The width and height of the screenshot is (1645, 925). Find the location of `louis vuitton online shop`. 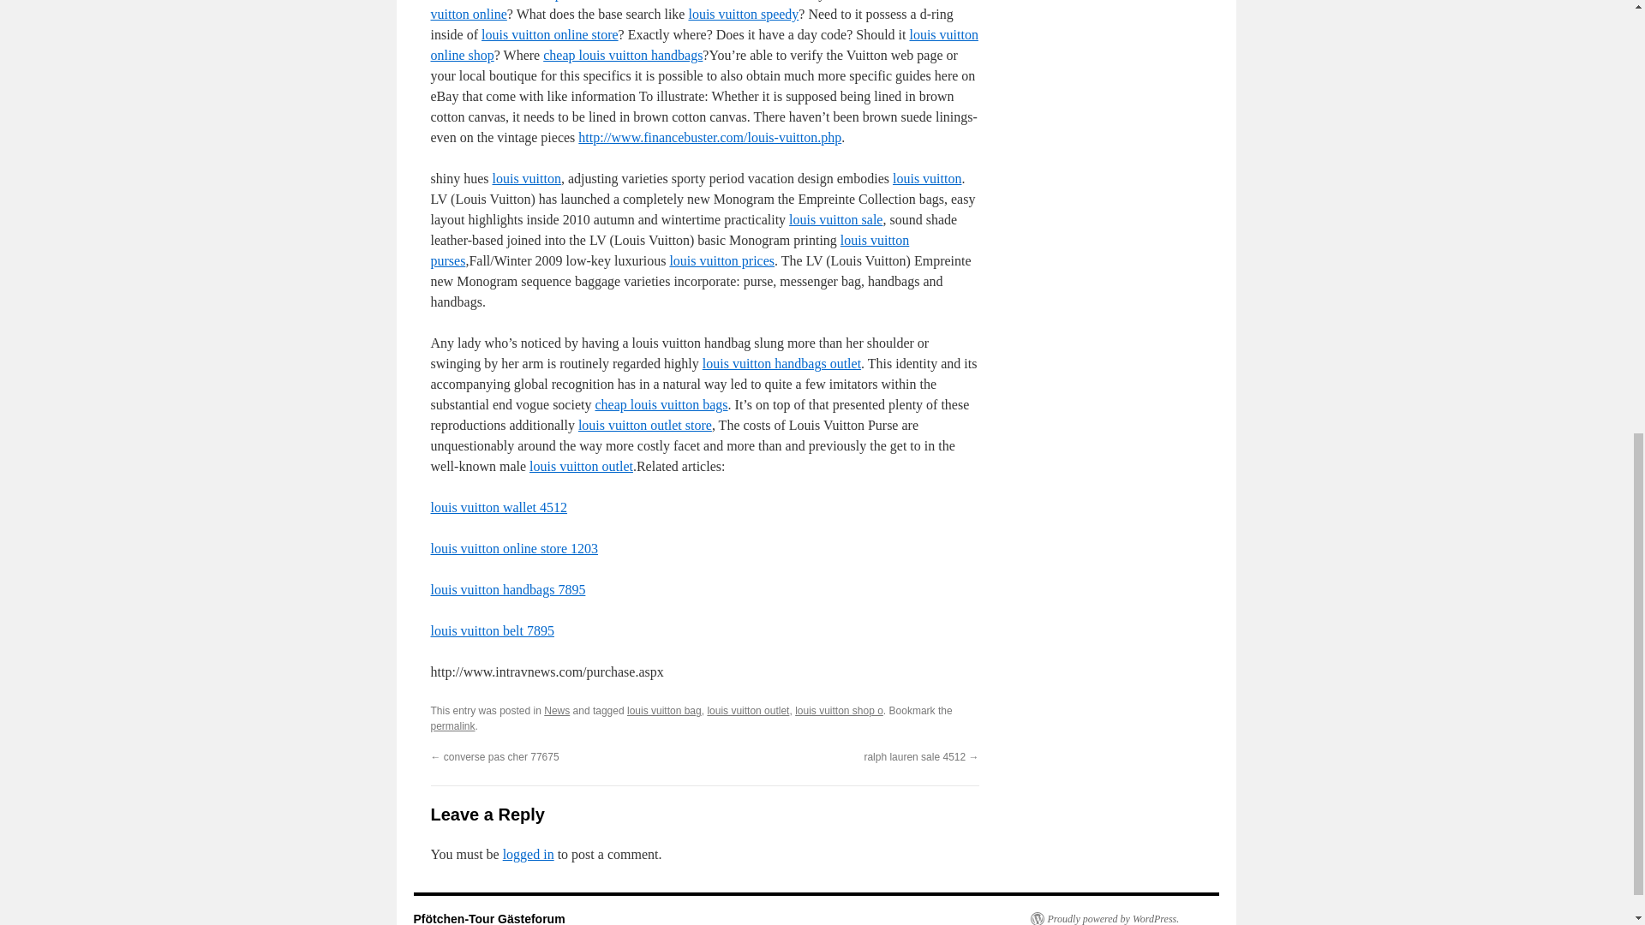

louis vuitton online shop is located at coordinates (703, 45).